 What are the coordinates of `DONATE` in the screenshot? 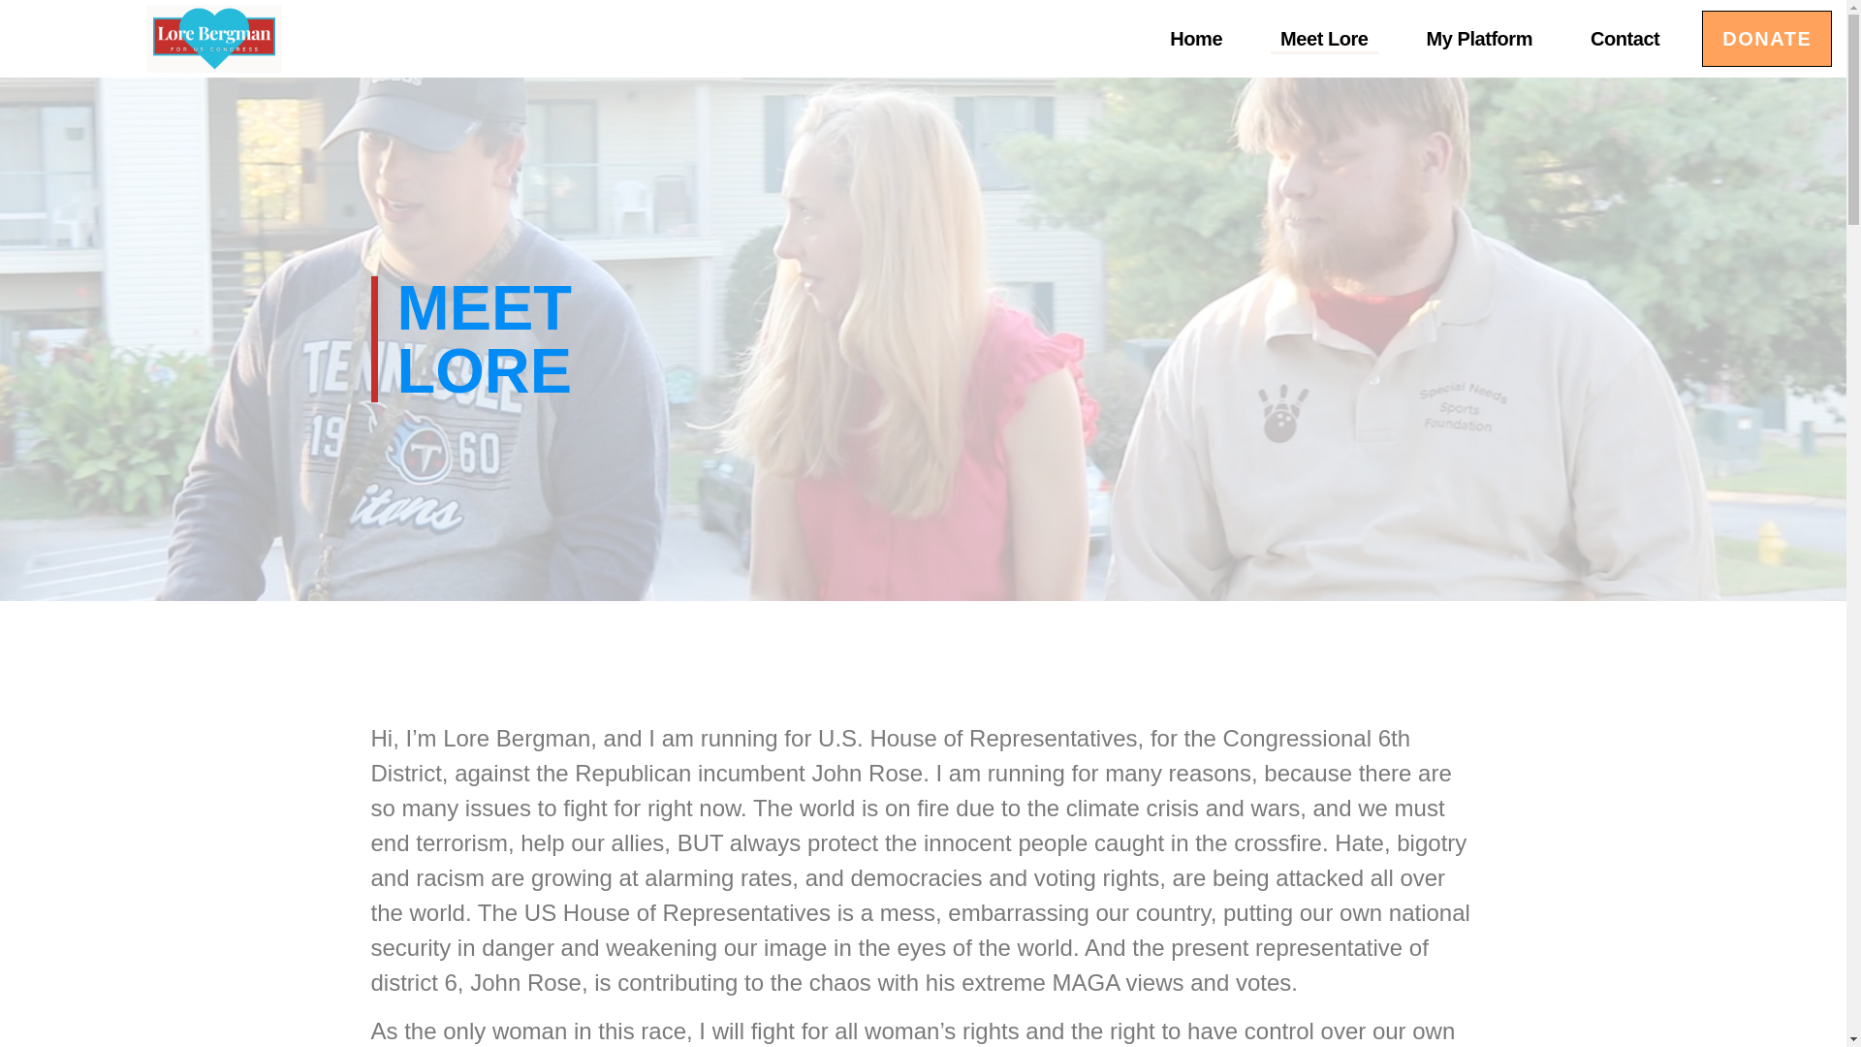 It's located at (1766, 39).